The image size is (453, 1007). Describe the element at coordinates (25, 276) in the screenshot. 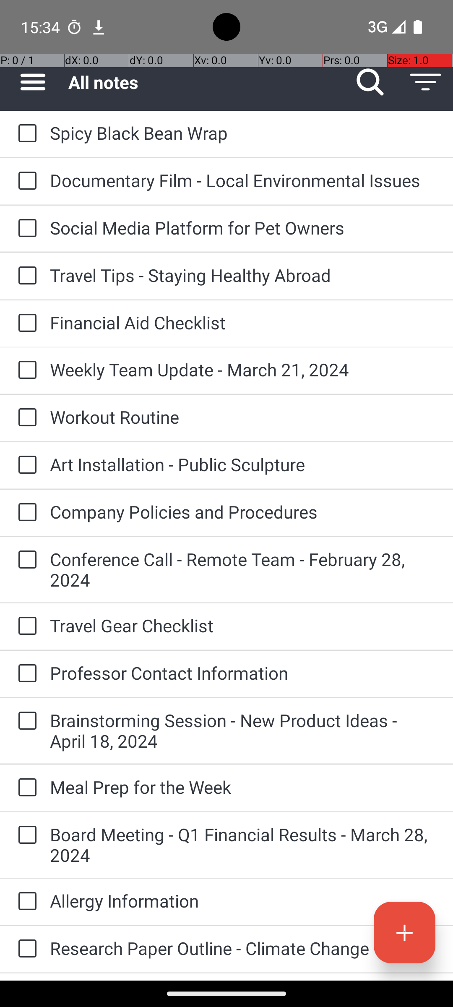

I see `to-do: Travel Tips - Staying Healthy Abroad` at that location.